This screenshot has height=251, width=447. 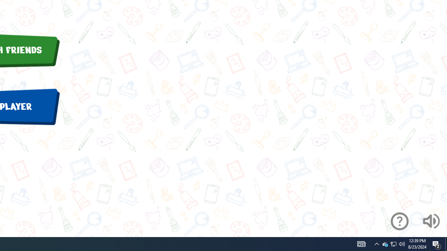 I want to click on User Promoted Notification Area, so click(x=393, y=244).